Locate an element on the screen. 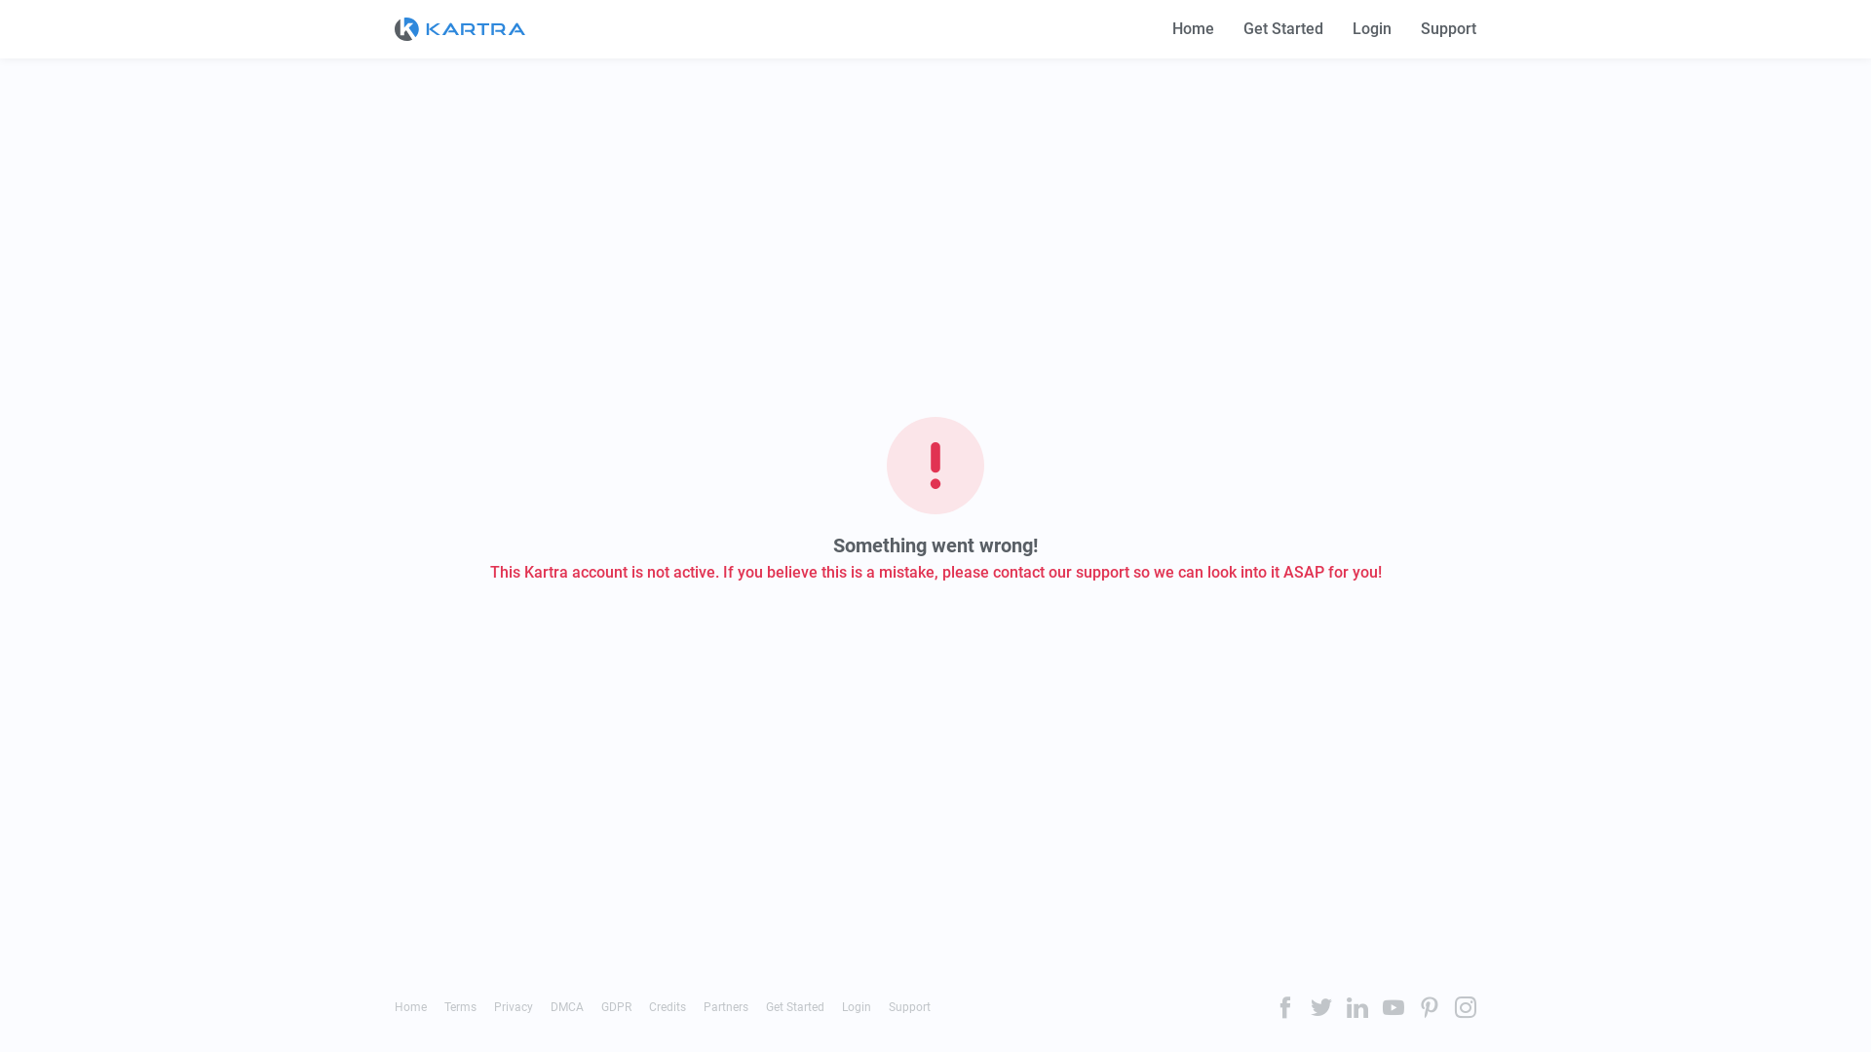 This screenshot has width=1871, height=1052. Get Started is located at coordinates (1283, 29).